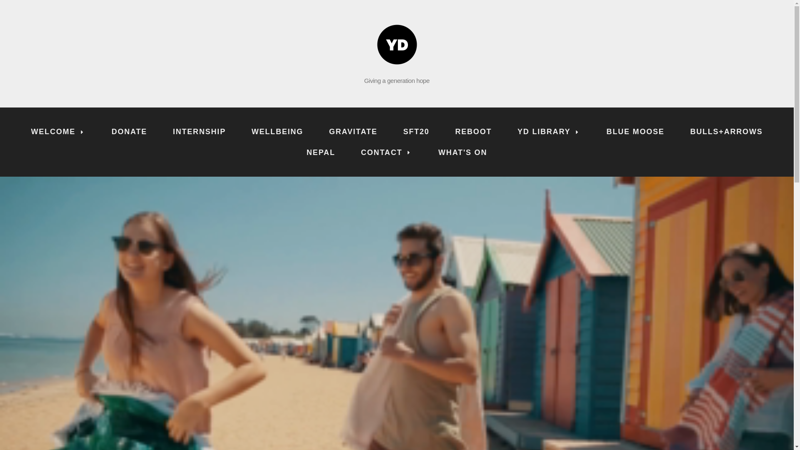 This screenshot has height=450, width=800. Describe the element at coordinates (199, 132) in the screenshot. I see `INTERNSHIP` at that location.